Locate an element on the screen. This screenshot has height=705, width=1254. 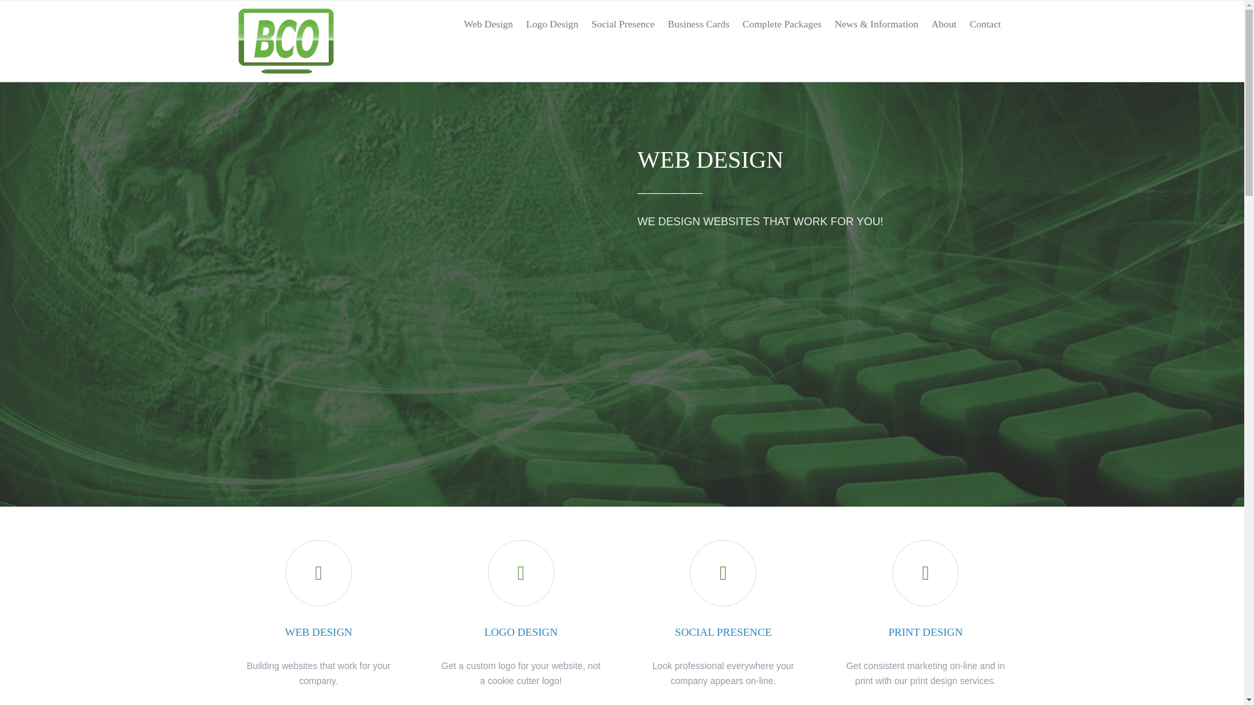
About is located at coordinates (944, 24).